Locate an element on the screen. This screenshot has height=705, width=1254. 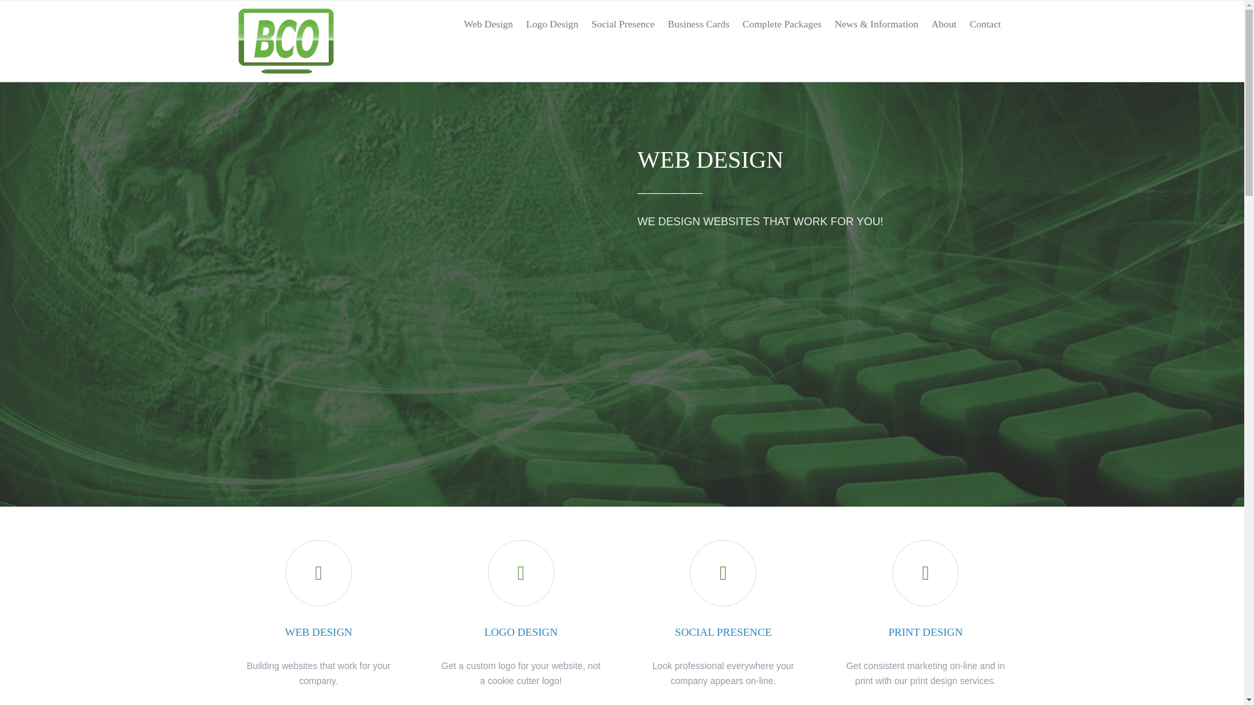
About is located at coordinates (944, 24).